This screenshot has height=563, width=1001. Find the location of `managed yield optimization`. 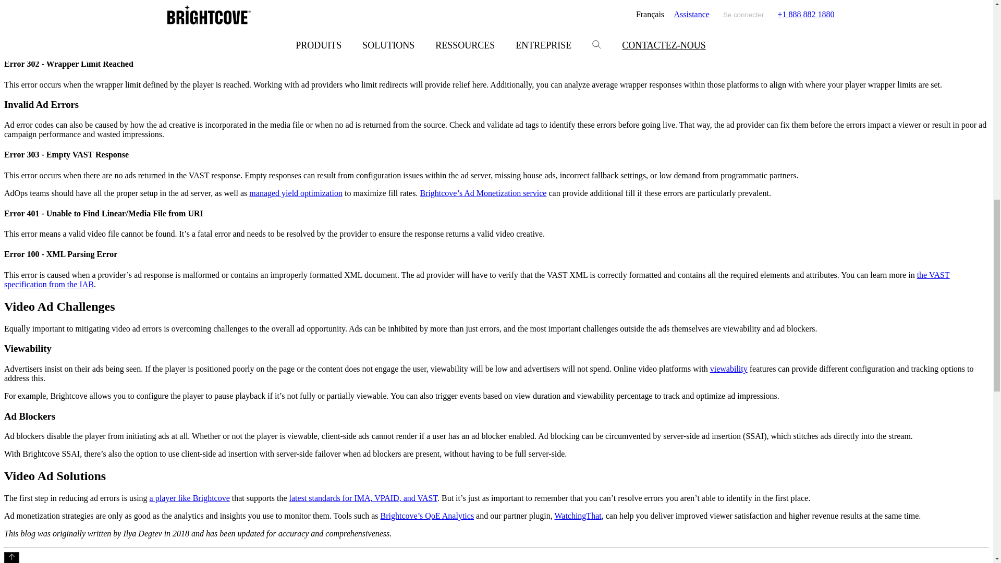

managed yield optimization is located at coordinates (296, 193).